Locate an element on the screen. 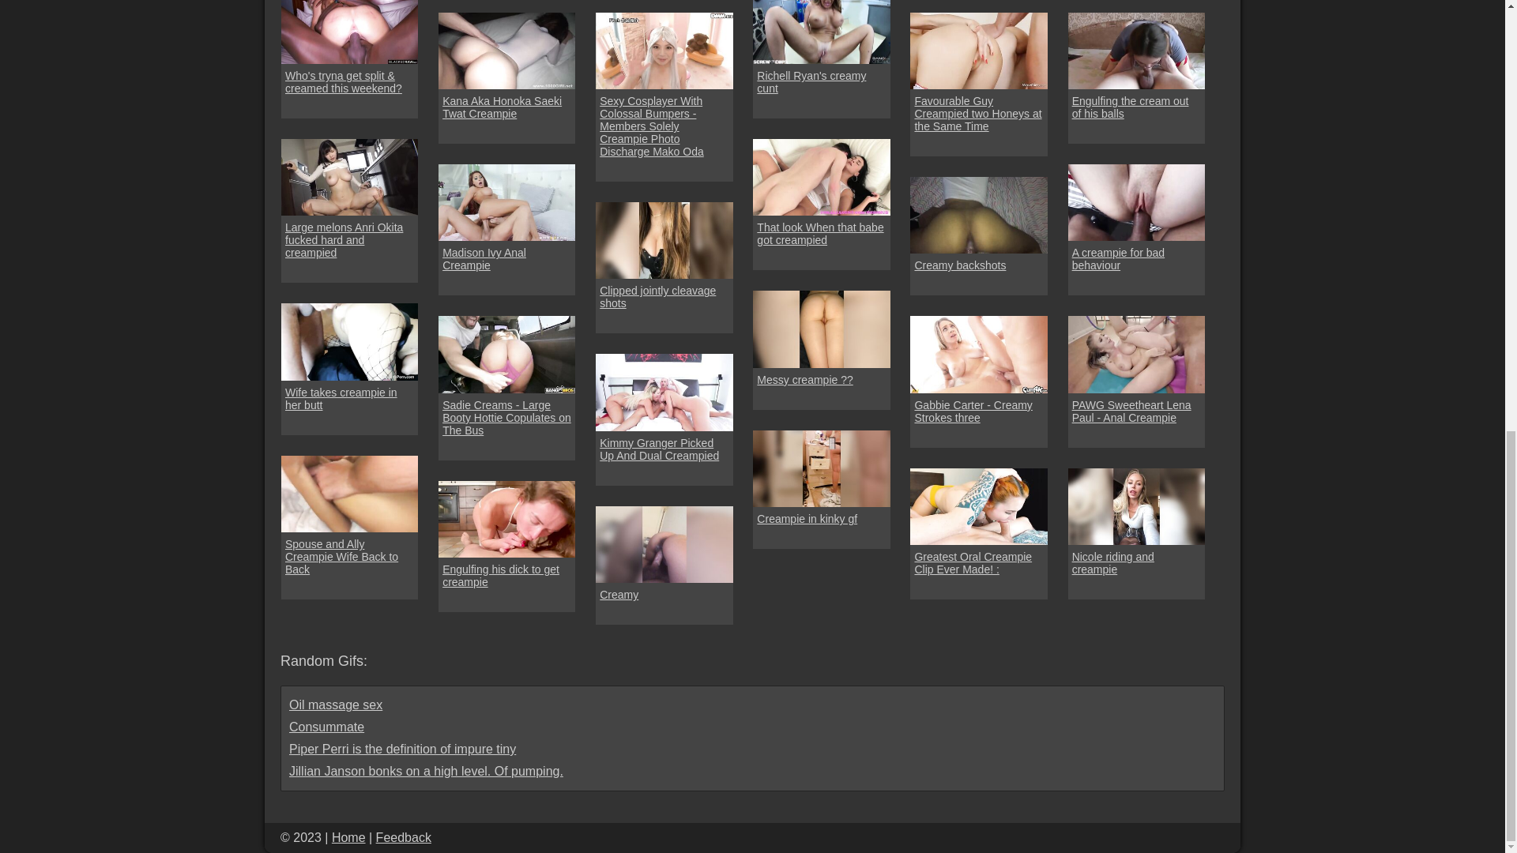  Kana Aka Honoka Saeki Twat Creampie is located at coordinates (507, 107).